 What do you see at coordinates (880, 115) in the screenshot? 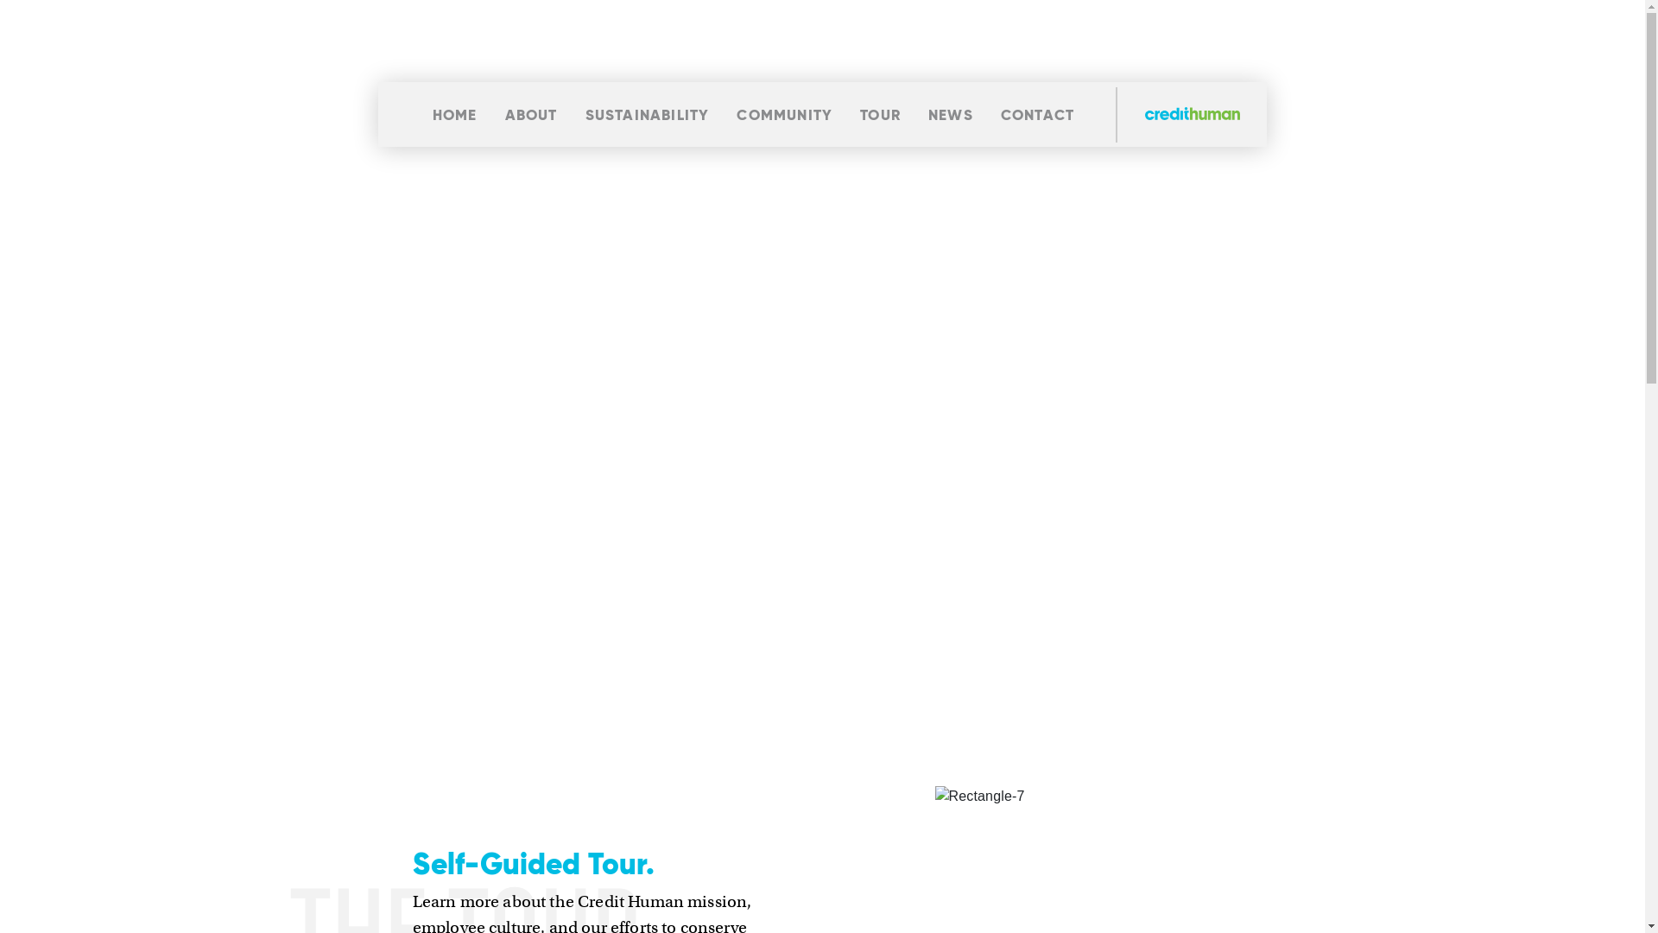
I see `TOUR` at bounding box center [880, 115].